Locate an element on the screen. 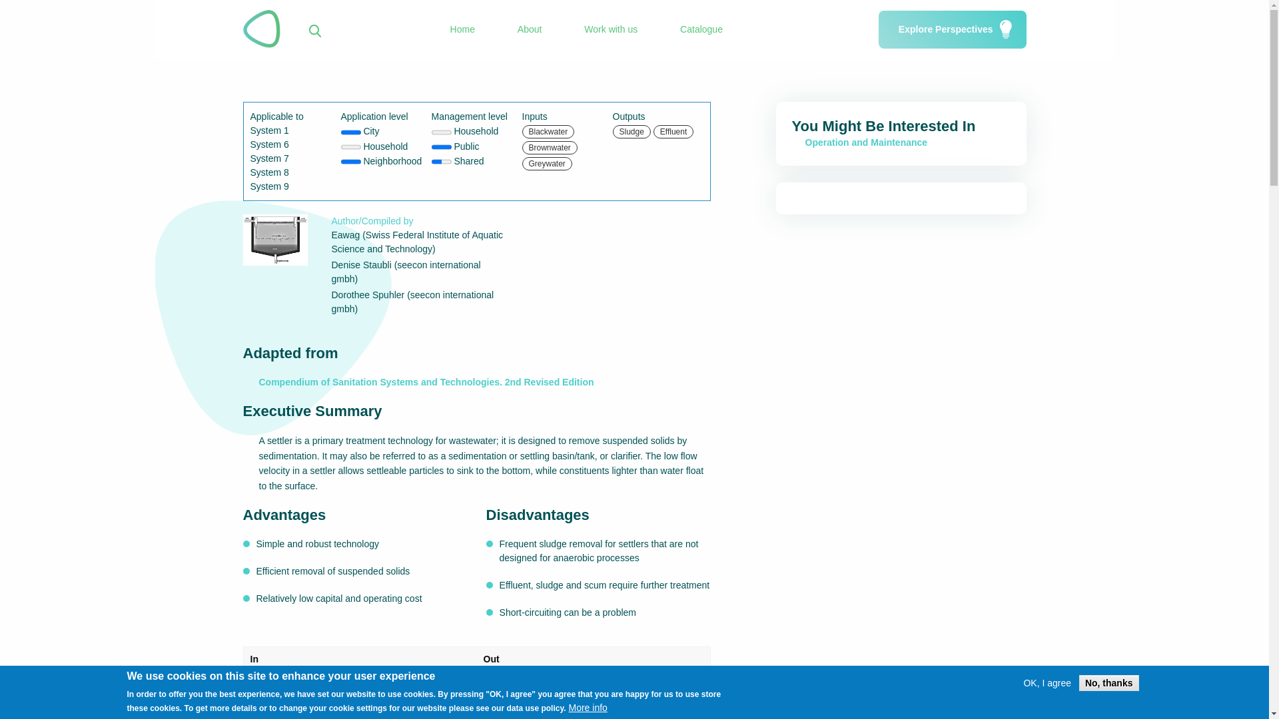 This screenshot has height=719, width=1279. Catalogue is located at coordinates (701, 29).